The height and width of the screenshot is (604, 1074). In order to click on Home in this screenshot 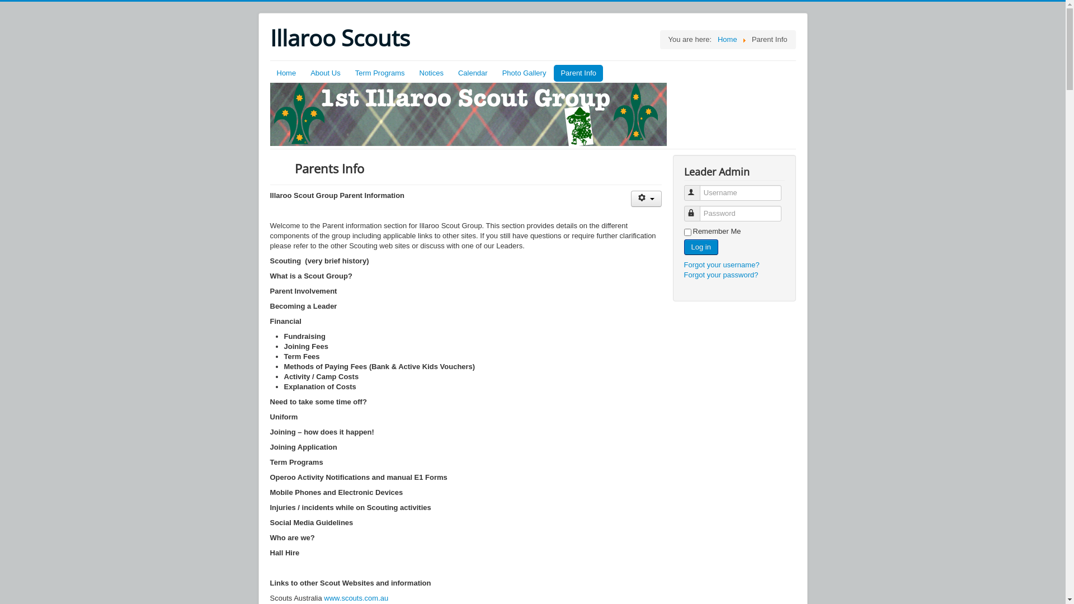, I will do `click(727, 39)`.